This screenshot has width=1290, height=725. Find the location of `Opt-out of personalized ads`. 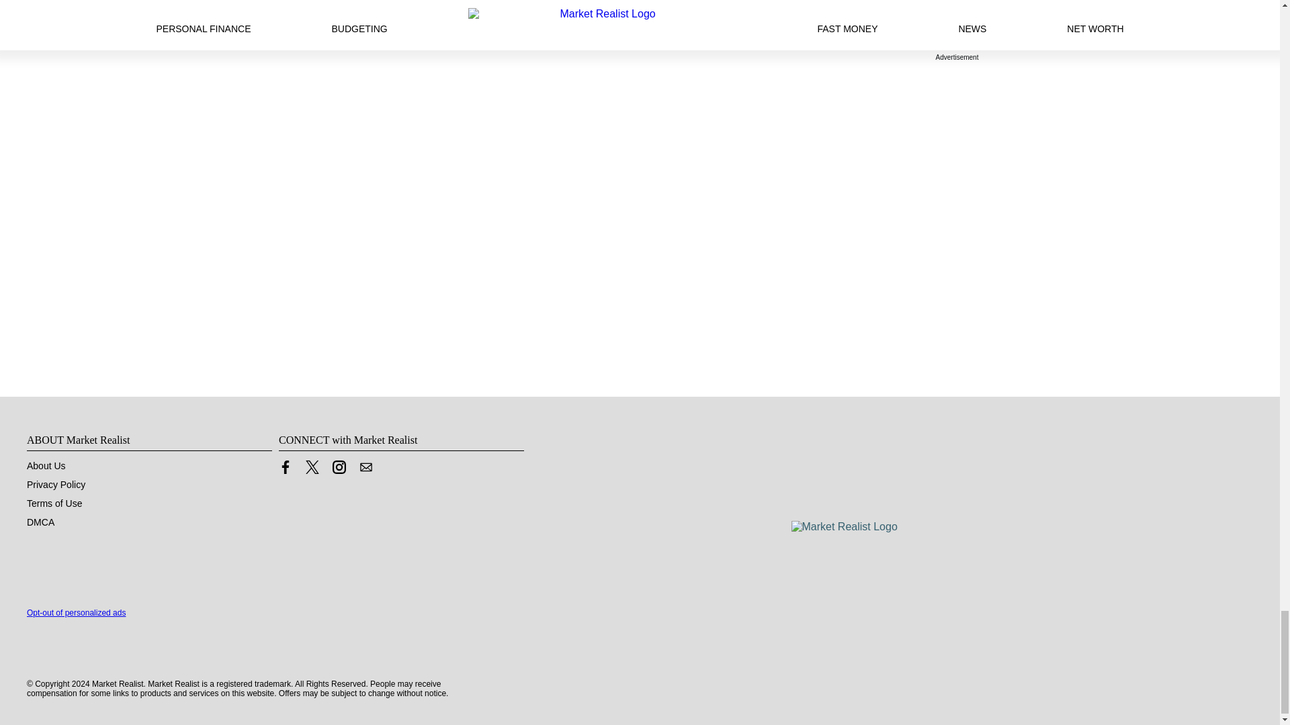

Opt-out of personalized ads is located at coordinates (76, 613).